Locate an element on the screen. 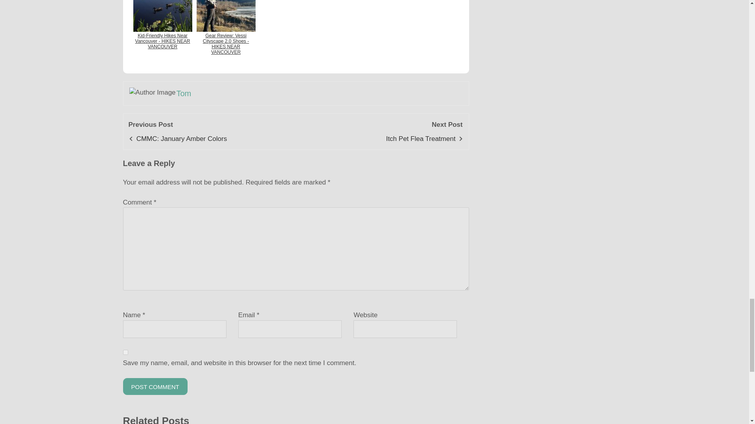 This screenshot has height=424, width=755. Author Image is located at coordinates (153, 93).